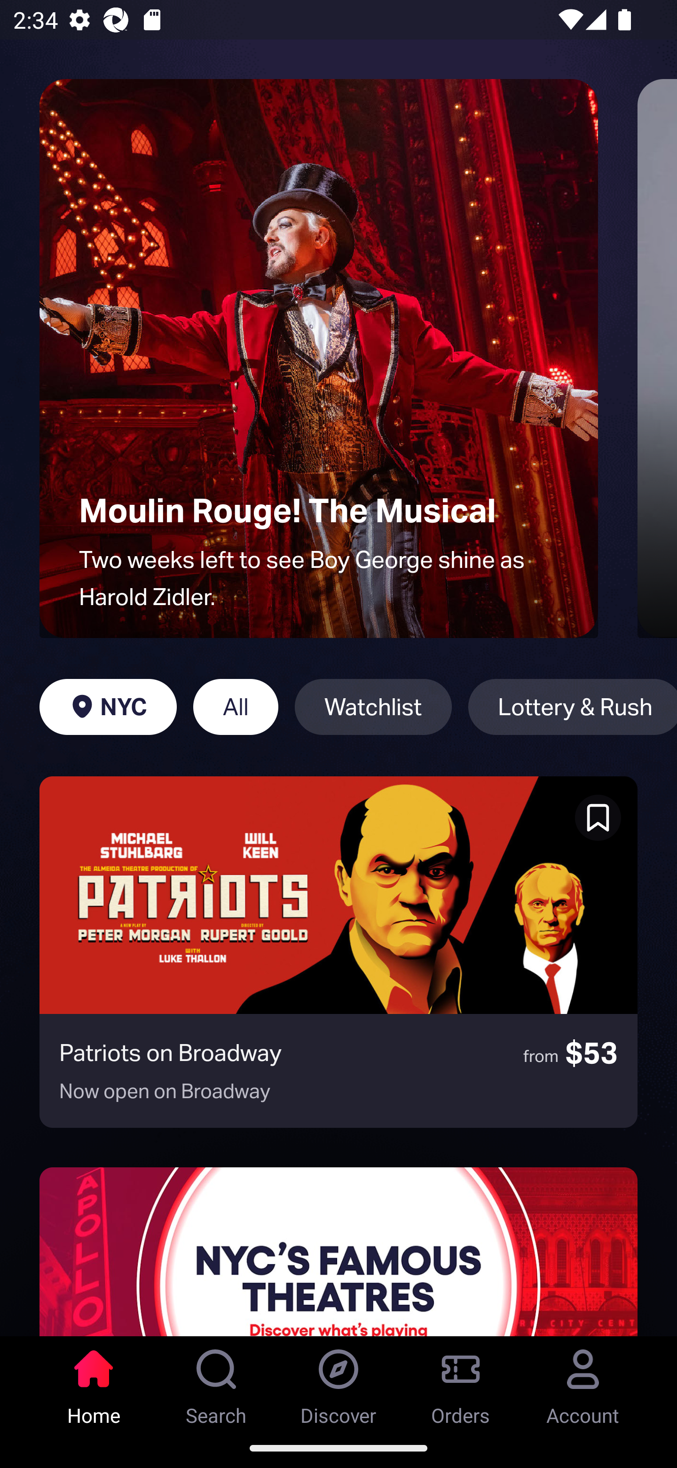 The width and height of the screenshot is (677, 1468). What do you see at coordinates (216, 1382) in the screenshot?
I see `Search` at bounding box center [216, 1382].